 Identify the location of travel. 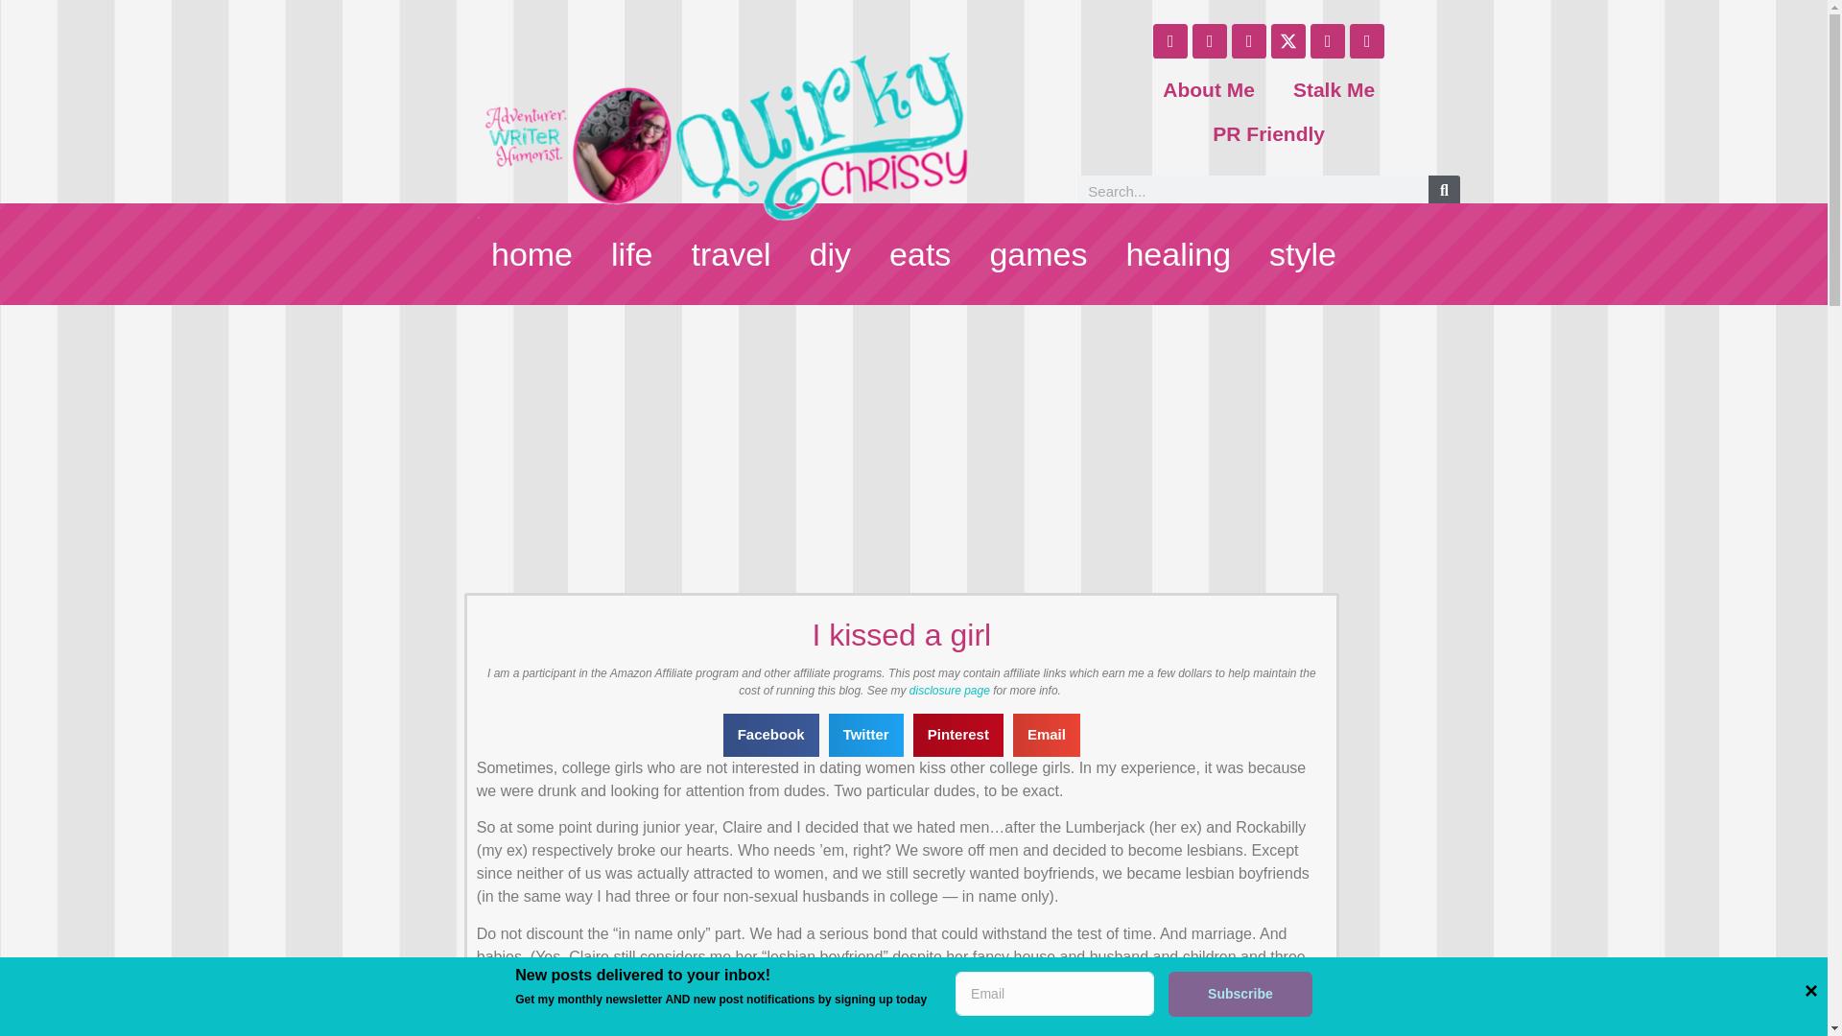
(739, 253).